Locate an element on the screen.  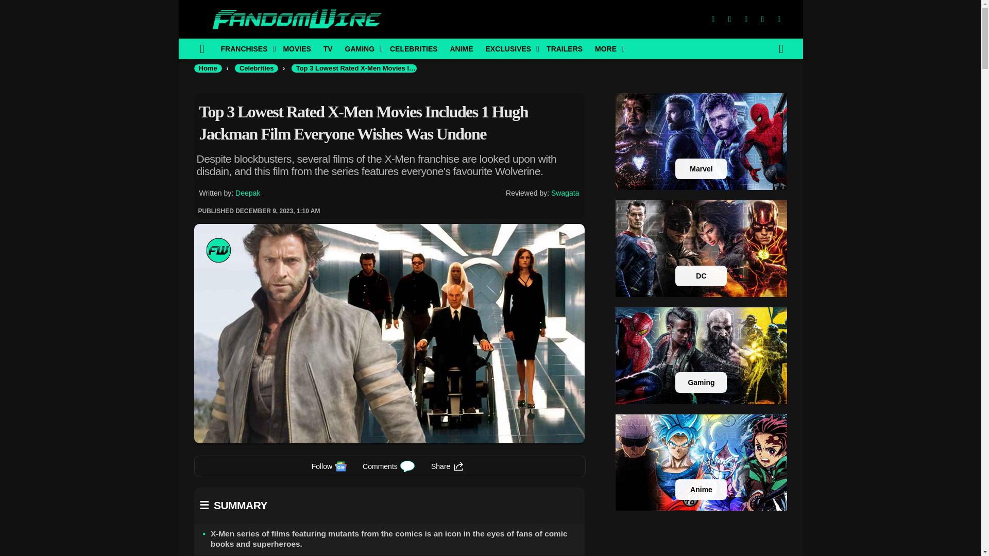
LinkedIn is located at coordinates (762, 20).